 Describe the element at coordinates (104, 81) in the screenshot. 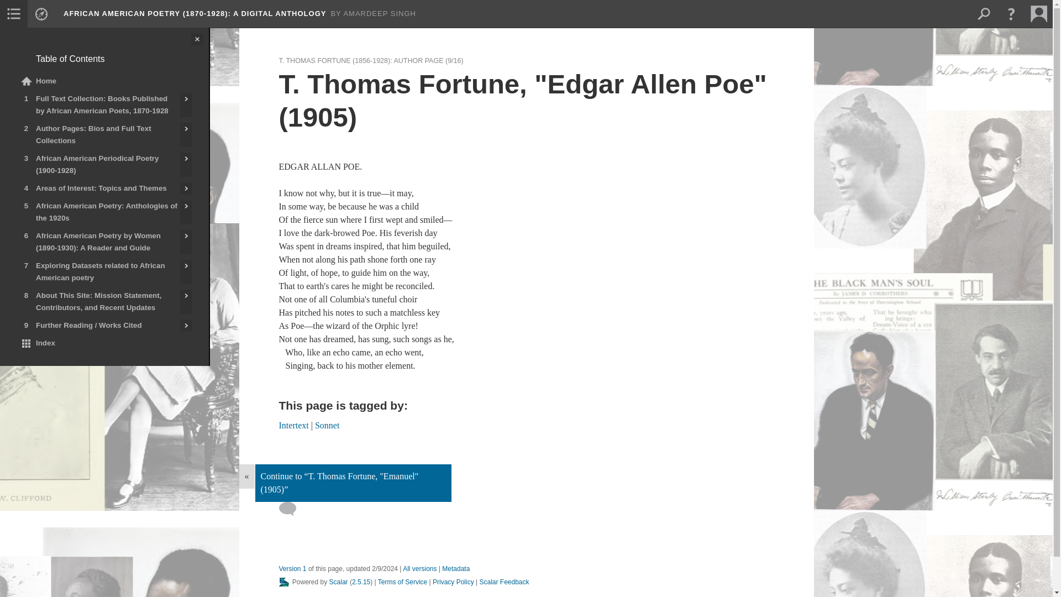

I see `Home` at that location.